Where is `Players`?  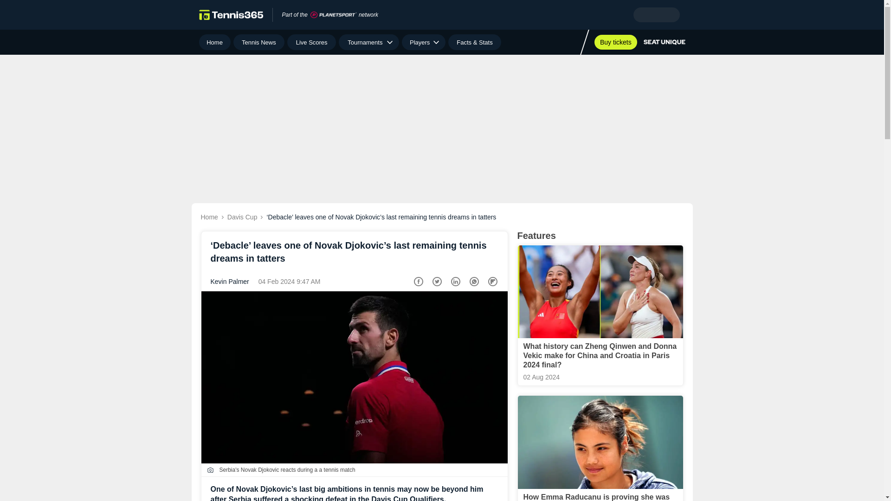 Players is located at coordinates (423, 42).